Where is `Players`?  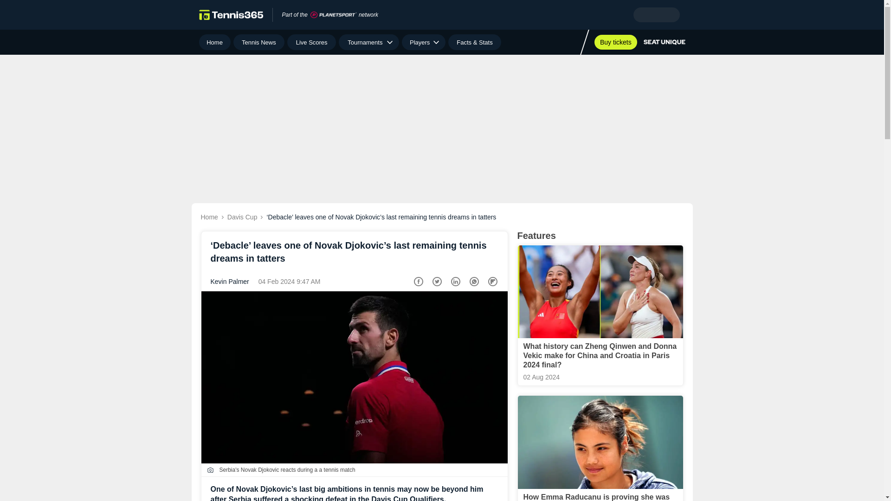 Players is located at coordinates (423, 42).